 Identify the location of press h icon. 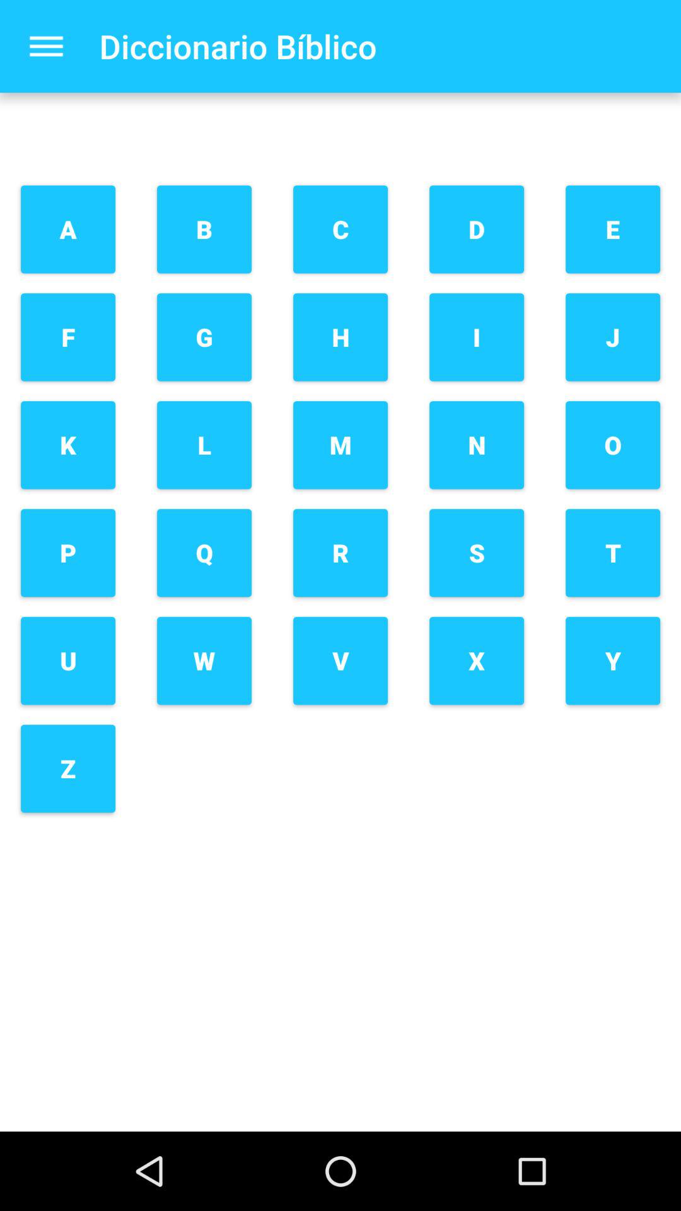
(340, 337).